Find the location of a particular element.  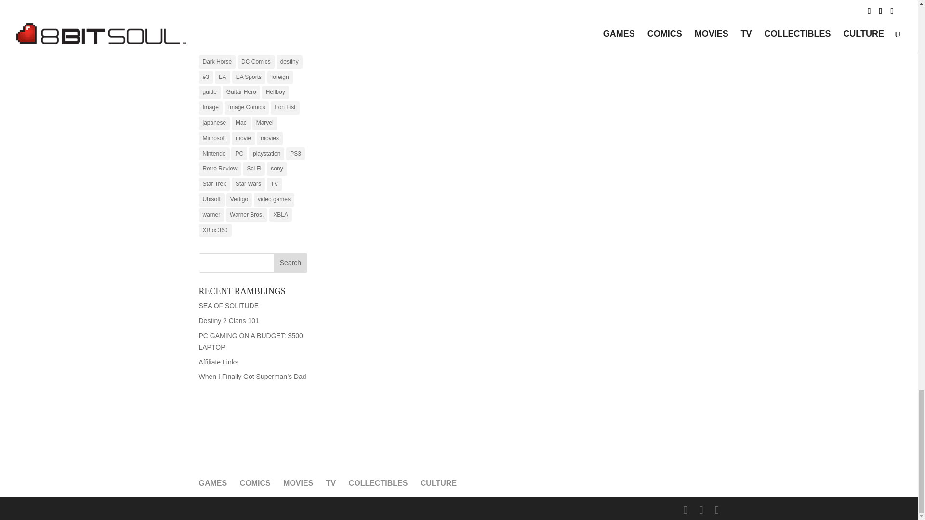

Guitar Hero is located at coordinates (241, 92).